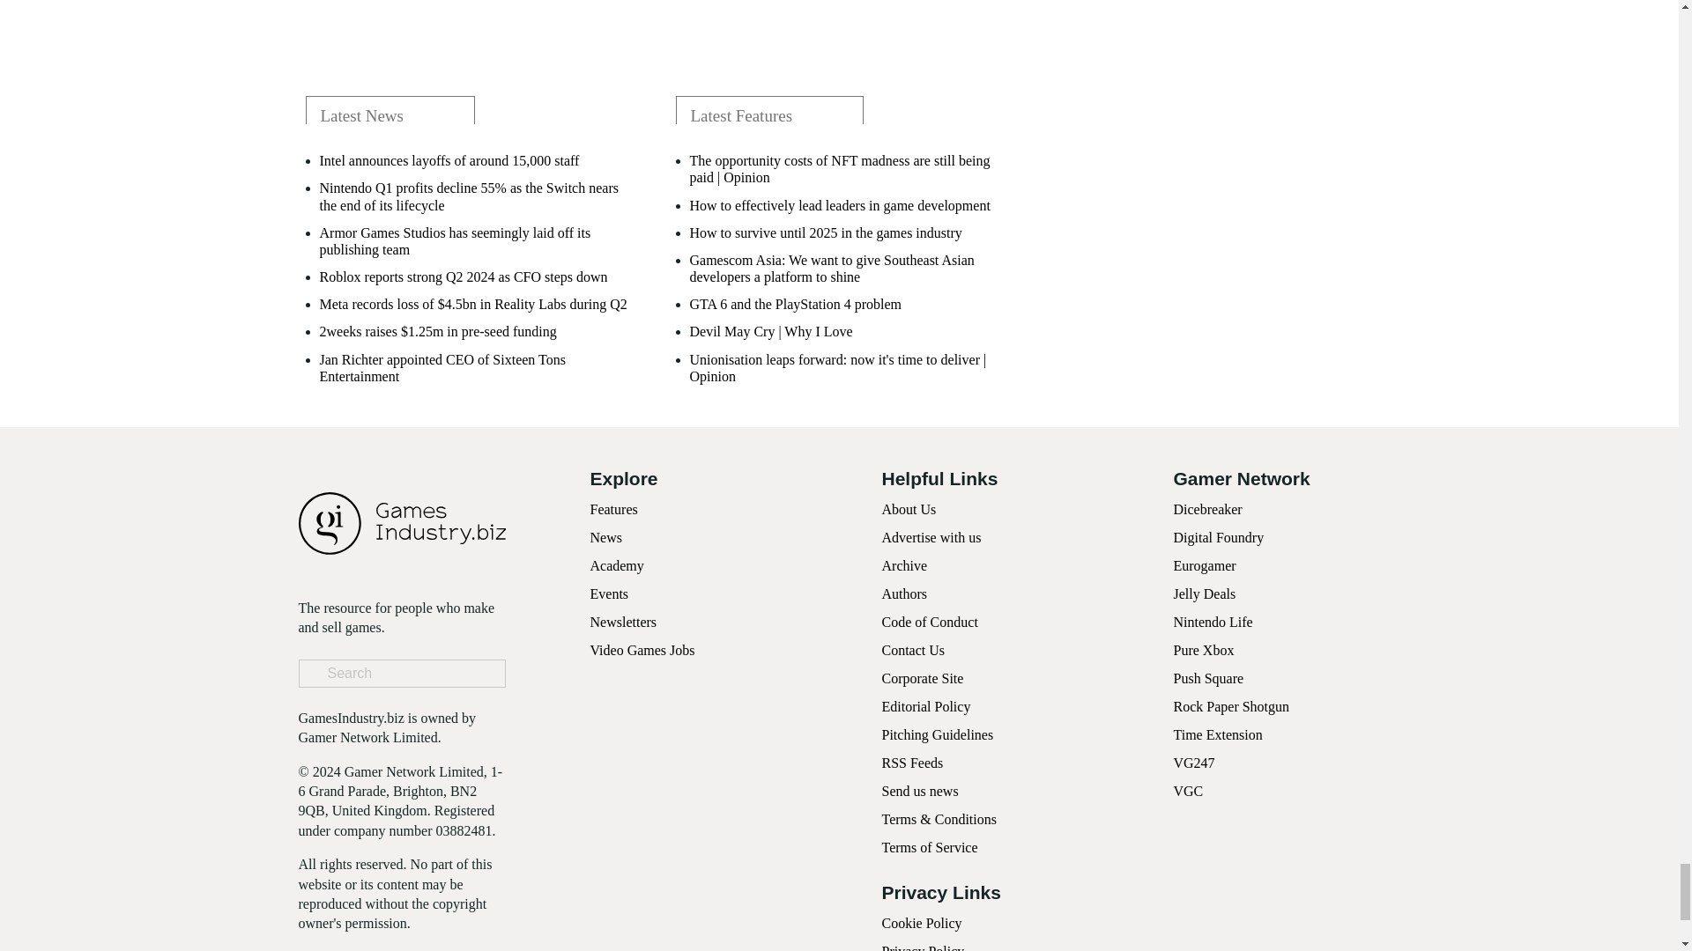 The image size is (1692, 951). Describe the element at coordinates (613, 509) in the screenshot. I see `Features` at that location.